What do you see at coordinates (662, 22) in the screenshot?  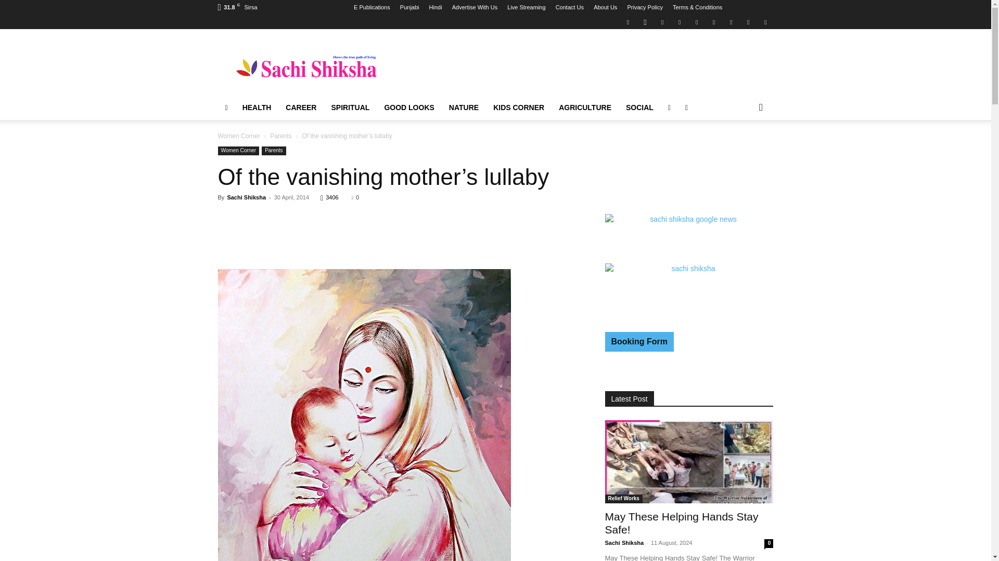 I see `Linkedin` at bounding box center [662, 22].